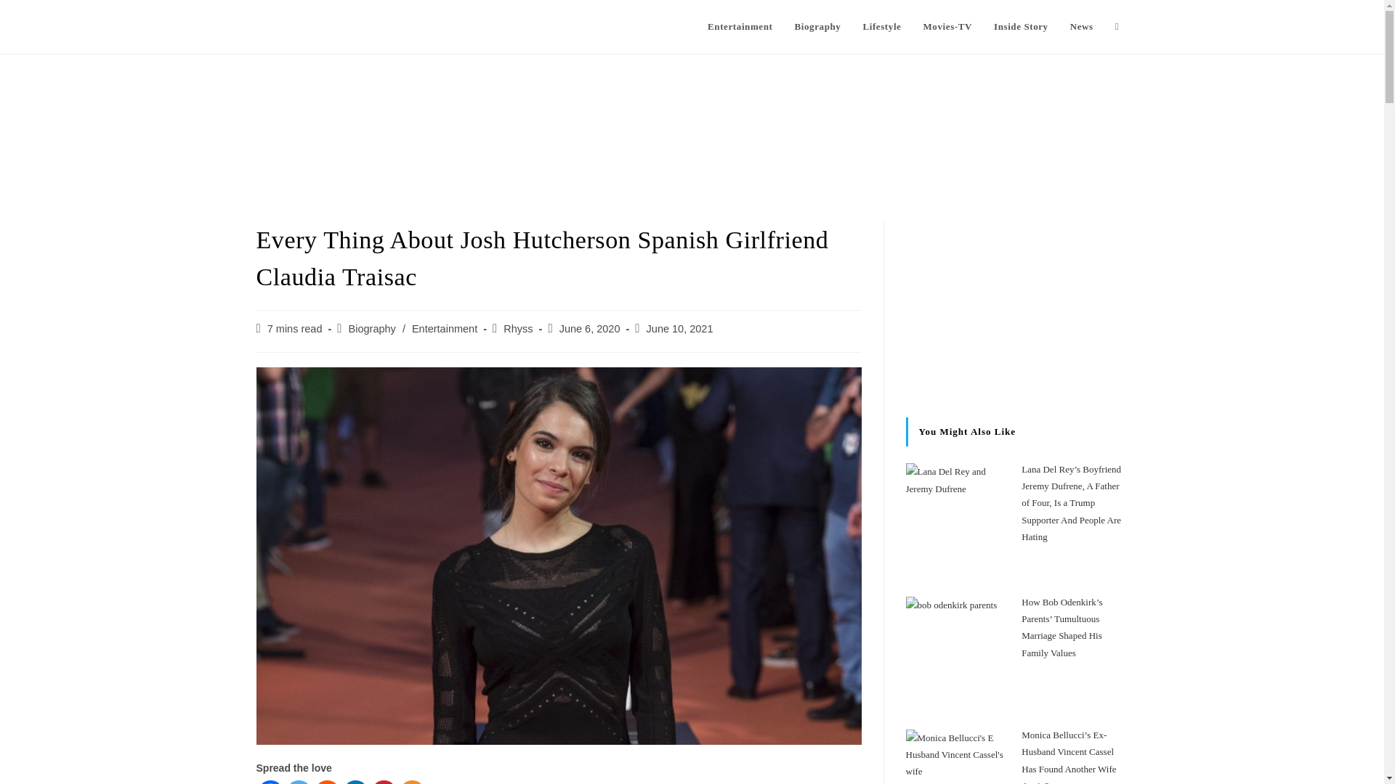 The height and width of the screenshot is (784, 1395). Describe the element at coordinates (947, 27) in the screenshot. I see `Movies-TV` at that location.